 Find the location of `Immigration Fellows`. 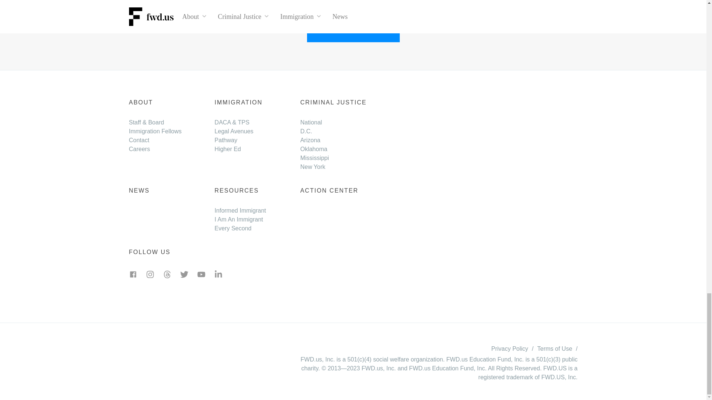

Immigration Fellows is located at coordinates (155, 131).